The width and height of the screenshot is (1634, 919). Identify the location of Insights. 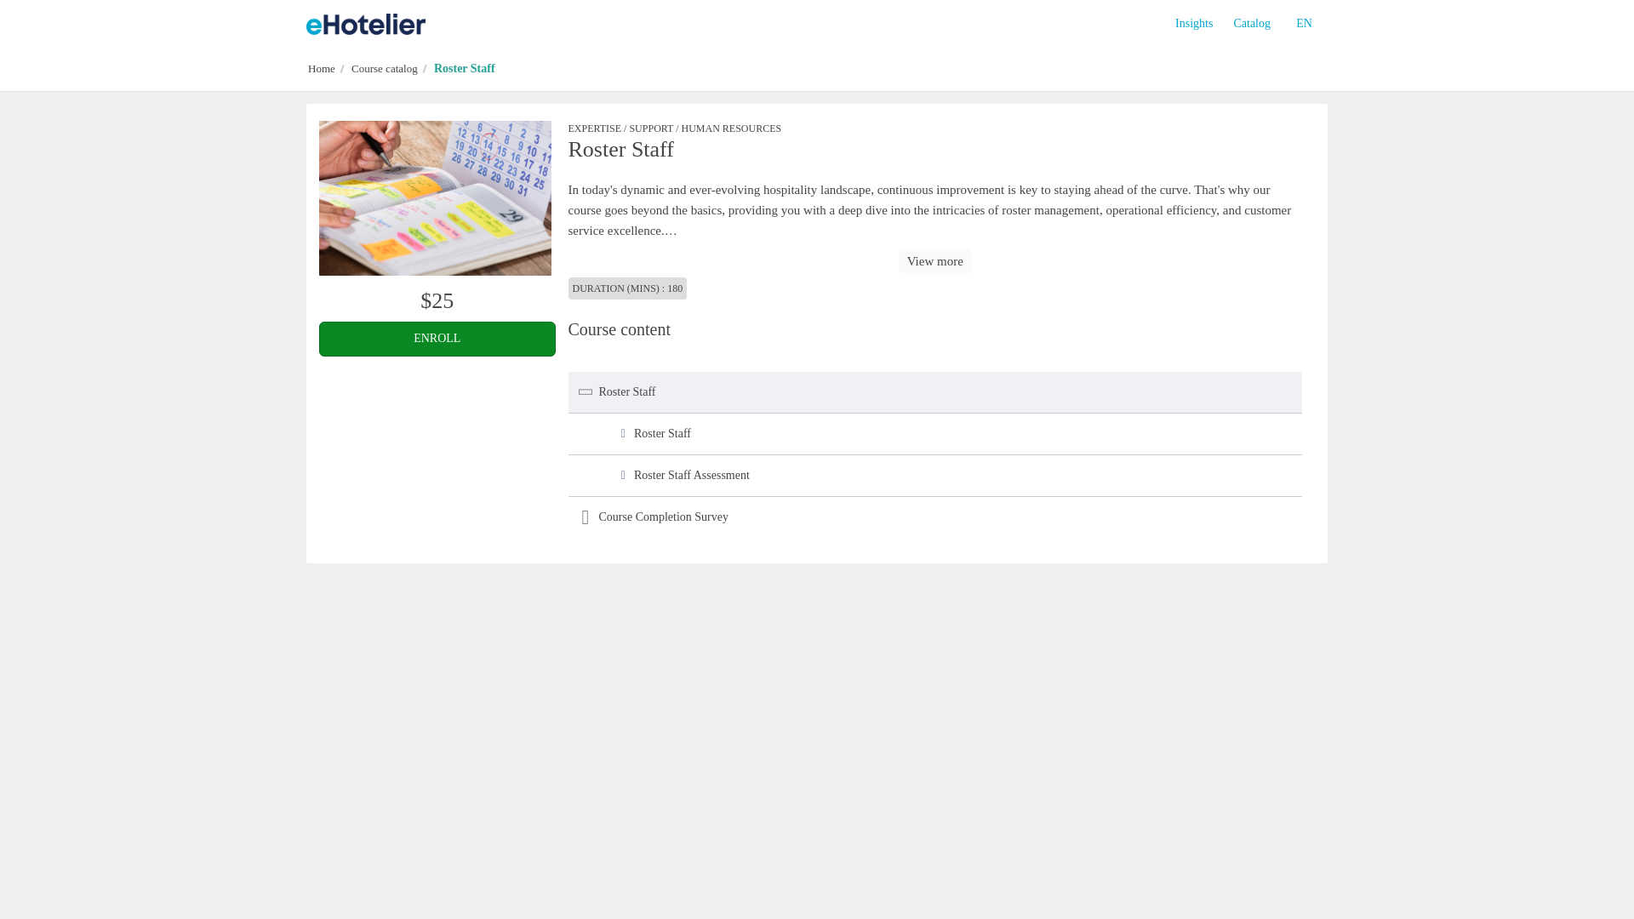
(1193, 24).